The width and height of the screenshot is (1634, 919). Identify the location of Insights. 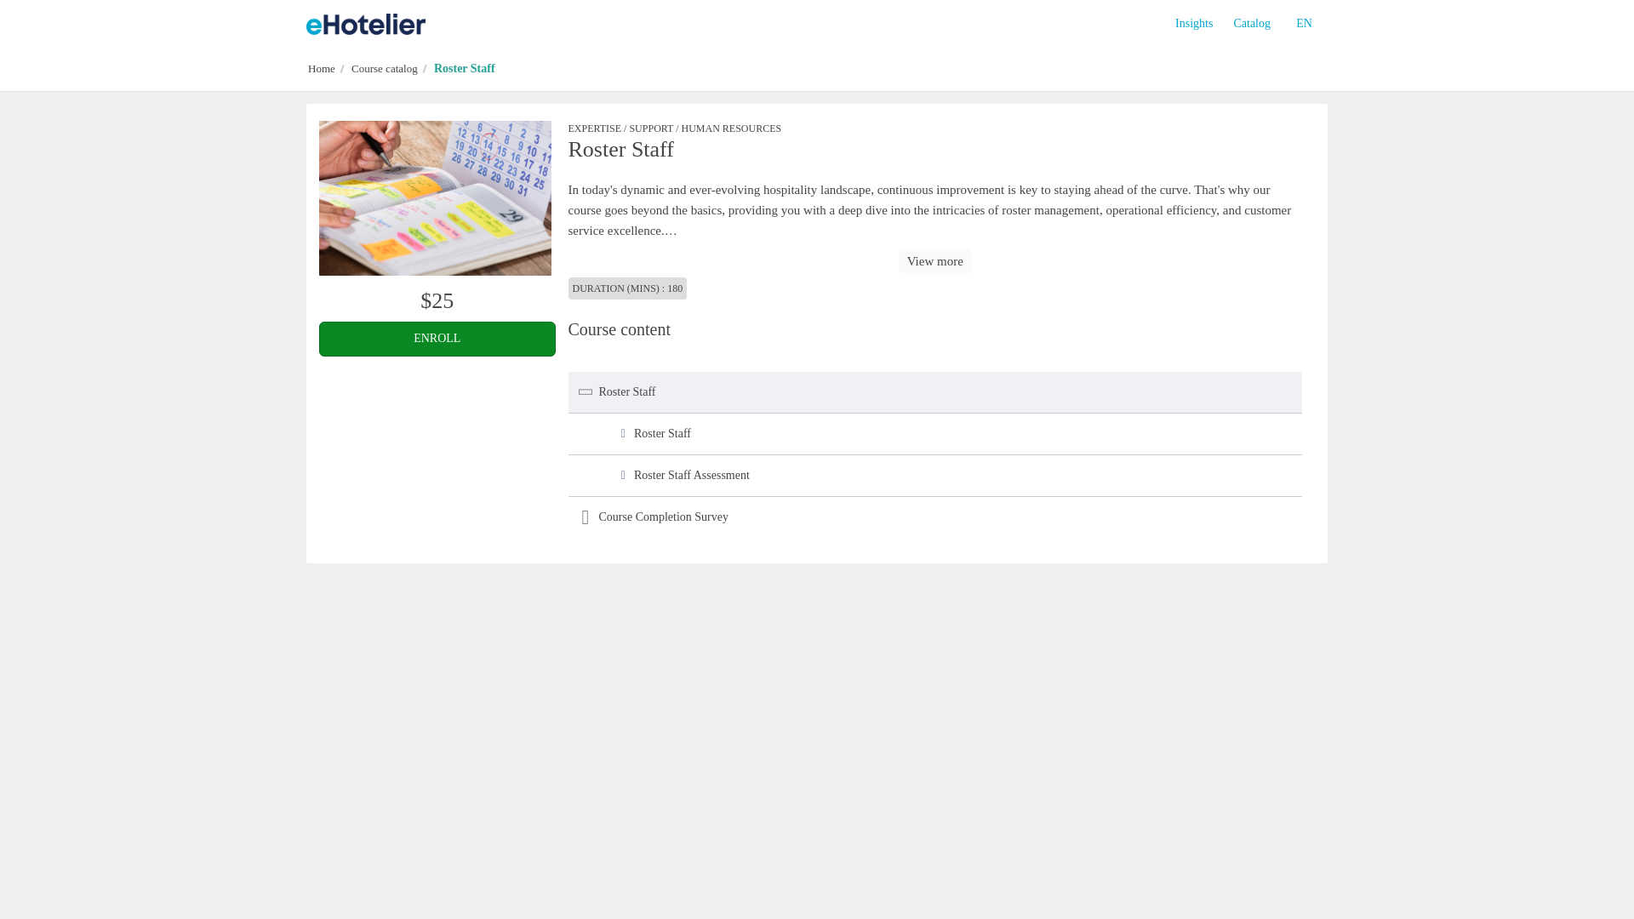
(1193, 24).